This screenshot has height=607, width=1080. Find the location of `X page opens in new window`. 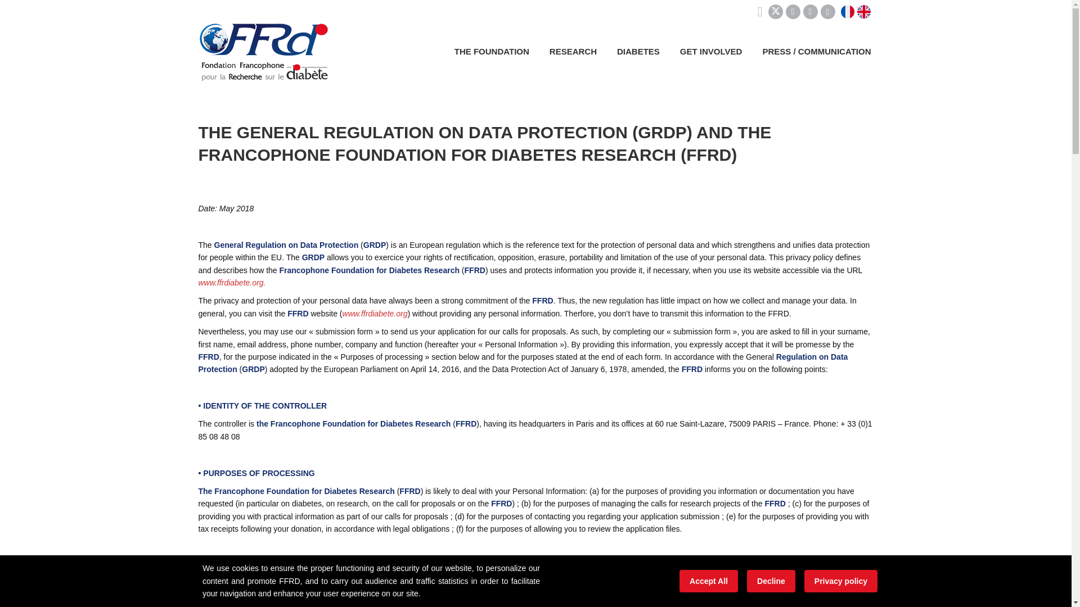

X page opens in new window is located at coordinates (775, 11).